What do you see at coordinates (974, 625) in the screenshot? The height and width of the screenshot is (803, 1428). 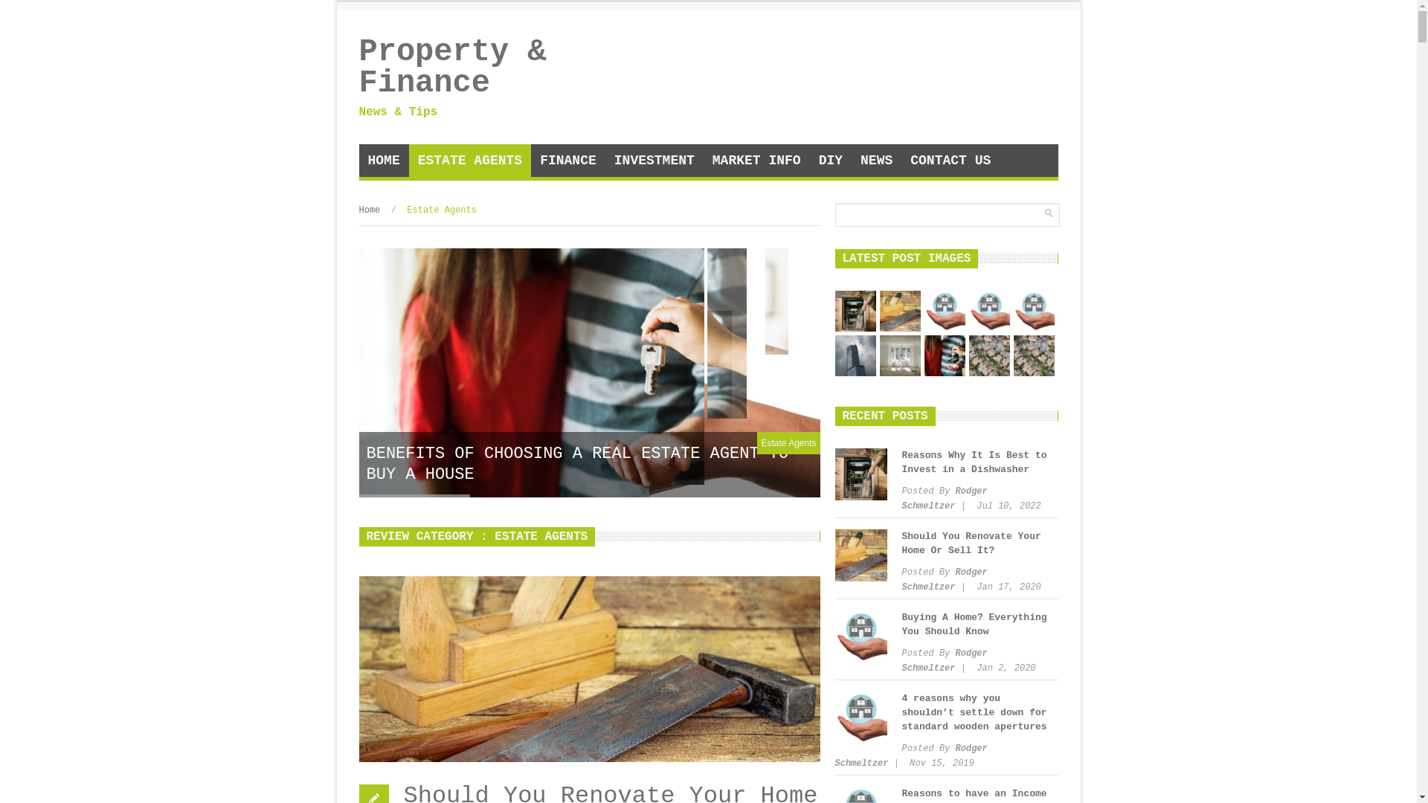 I see `Buying A Home? Everything You Should Know` at bounding box center [974, 625].